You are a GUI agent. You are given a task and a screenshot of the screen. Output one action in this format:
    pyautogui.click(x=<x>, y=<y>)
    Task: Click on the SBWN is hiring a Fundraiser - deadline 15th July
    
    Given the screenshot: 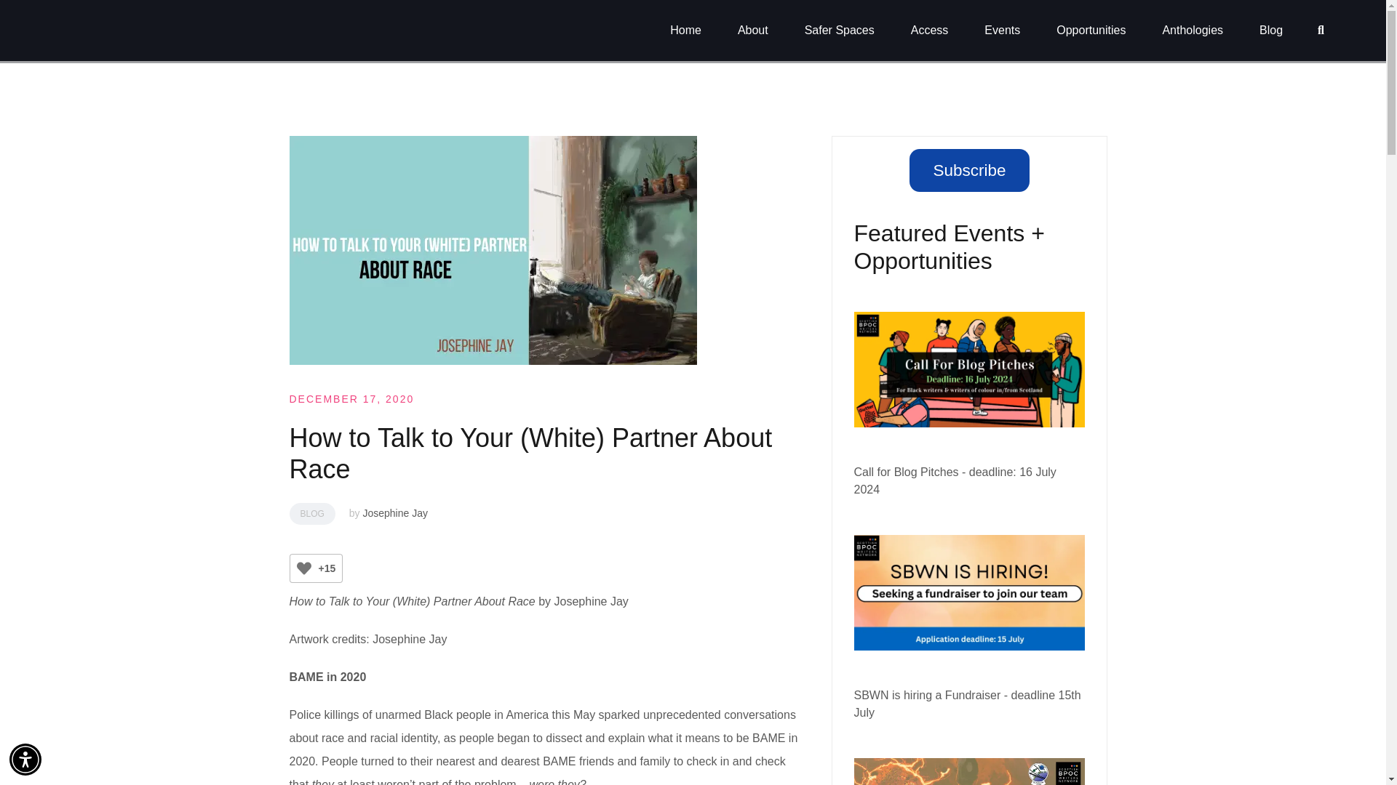 What is the action you would take?
    pyautogui.click(x=968, y=704)
    